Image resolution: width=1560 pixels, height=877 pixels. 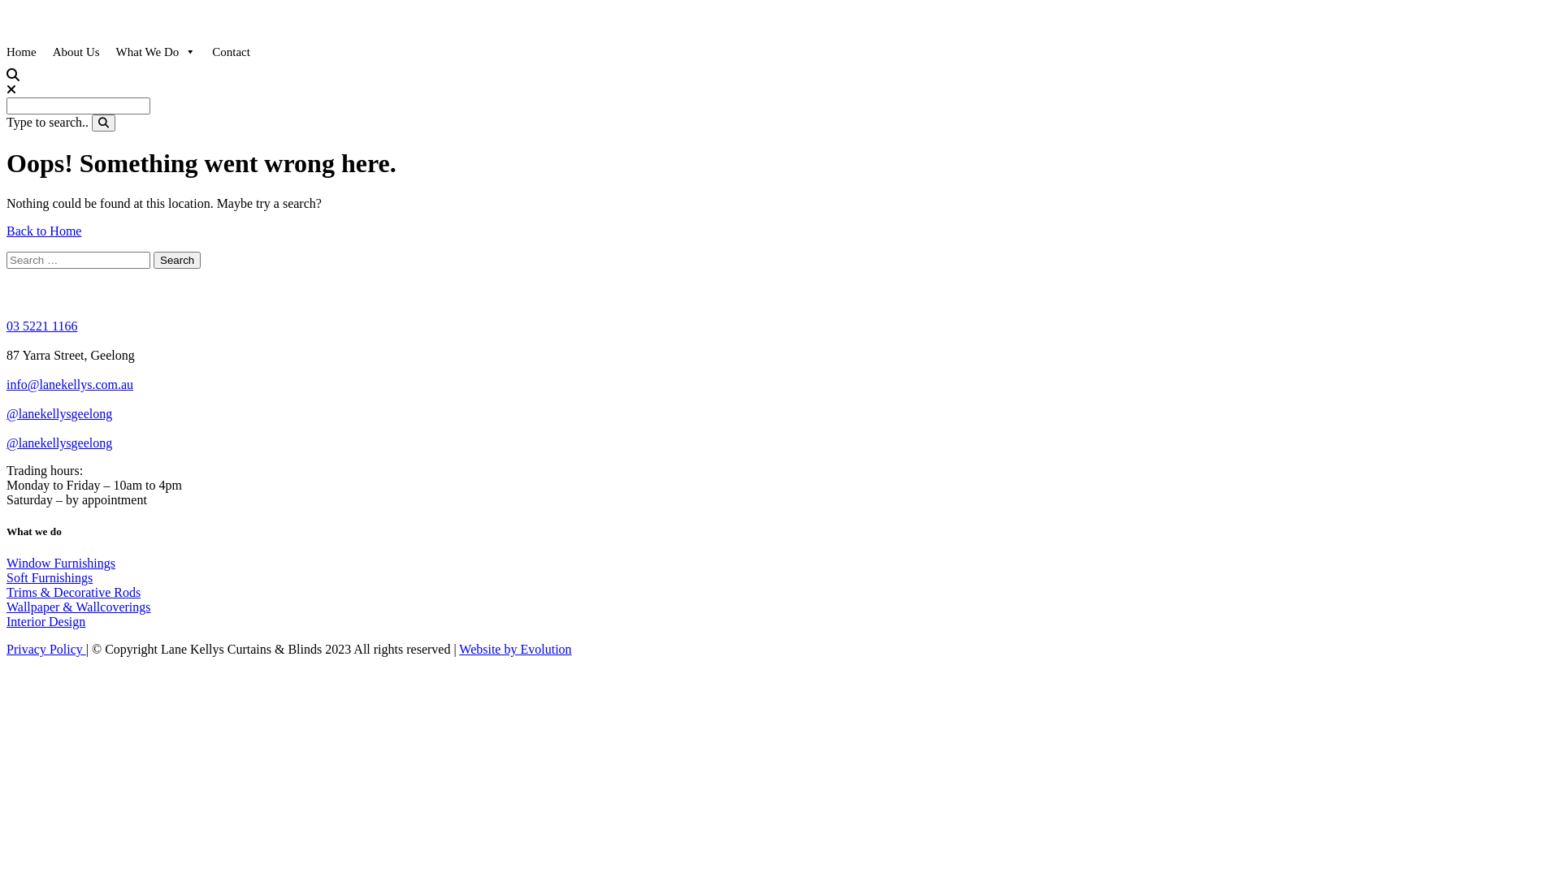 I want to click on Search for, so click(x=78, y=260).